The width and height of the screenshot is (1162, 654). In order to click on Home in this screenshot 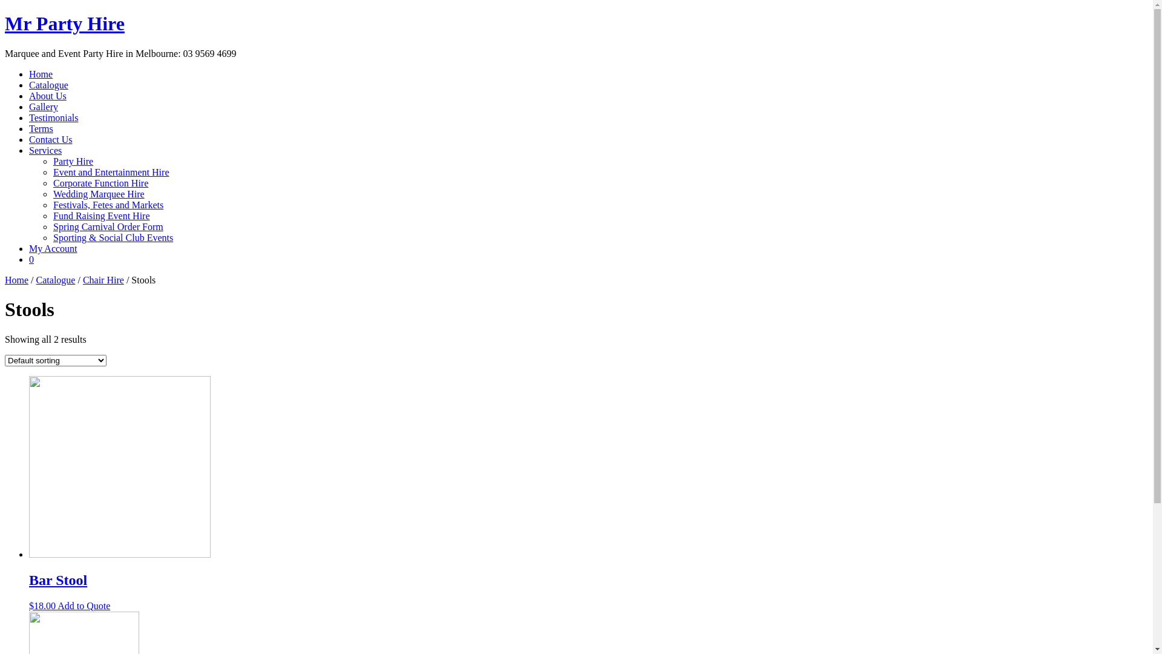, I will do `click(41, 74)`.